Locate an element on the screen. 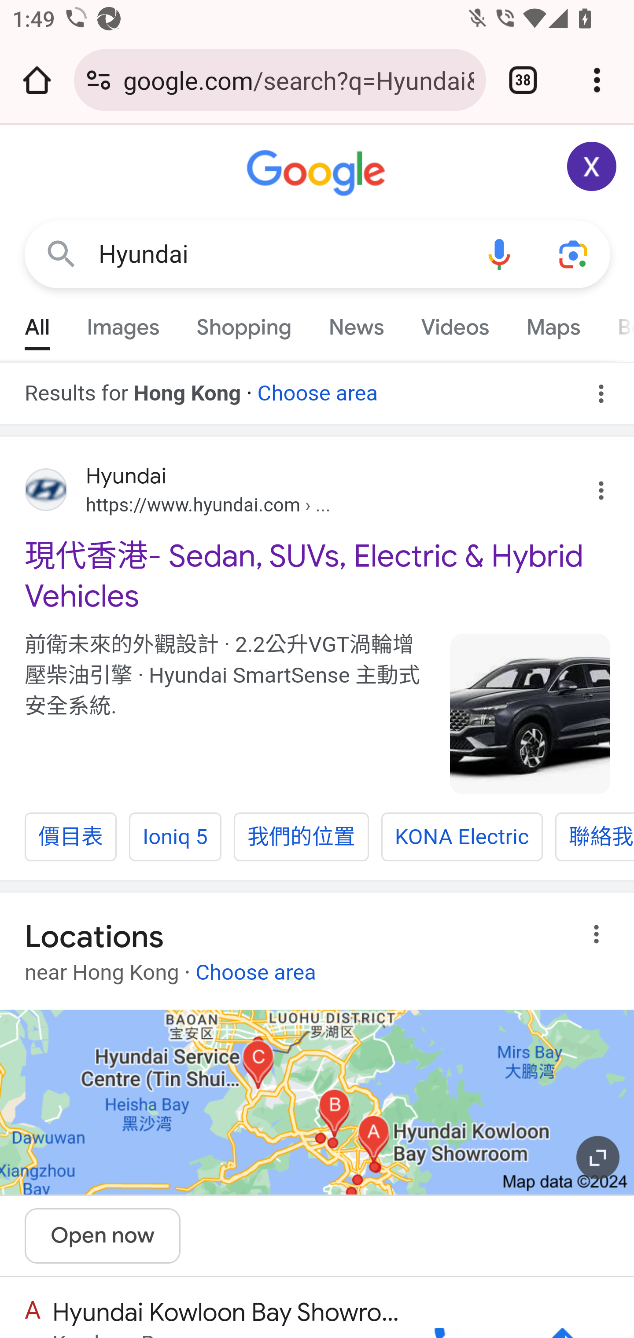 The height and width of the screenshot is (1338, 634). KONA Electric is located at coordinates (462, 837).